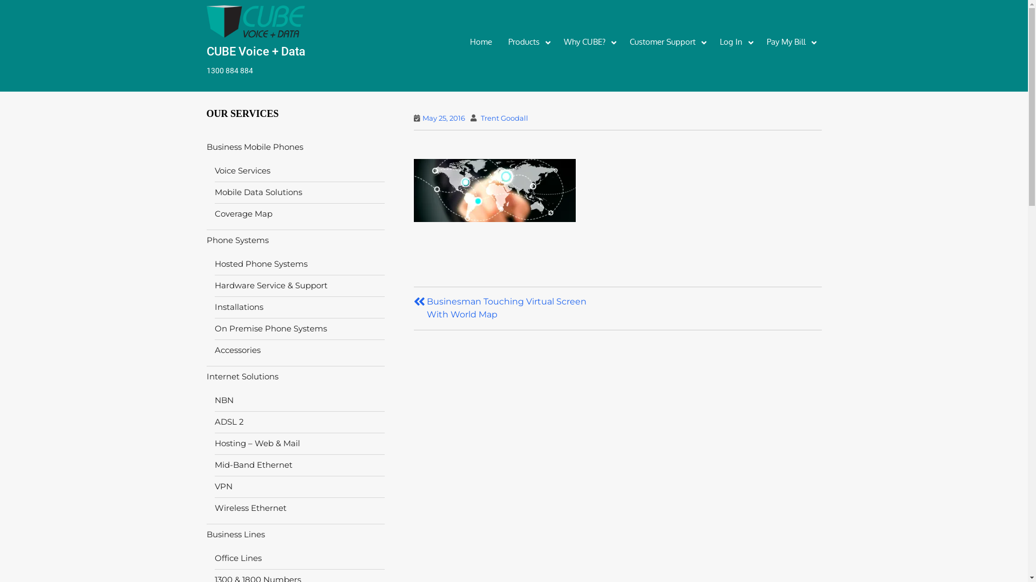 This screenshot has width=1036, height=582. I want to click on Installations, so click(239, 307).